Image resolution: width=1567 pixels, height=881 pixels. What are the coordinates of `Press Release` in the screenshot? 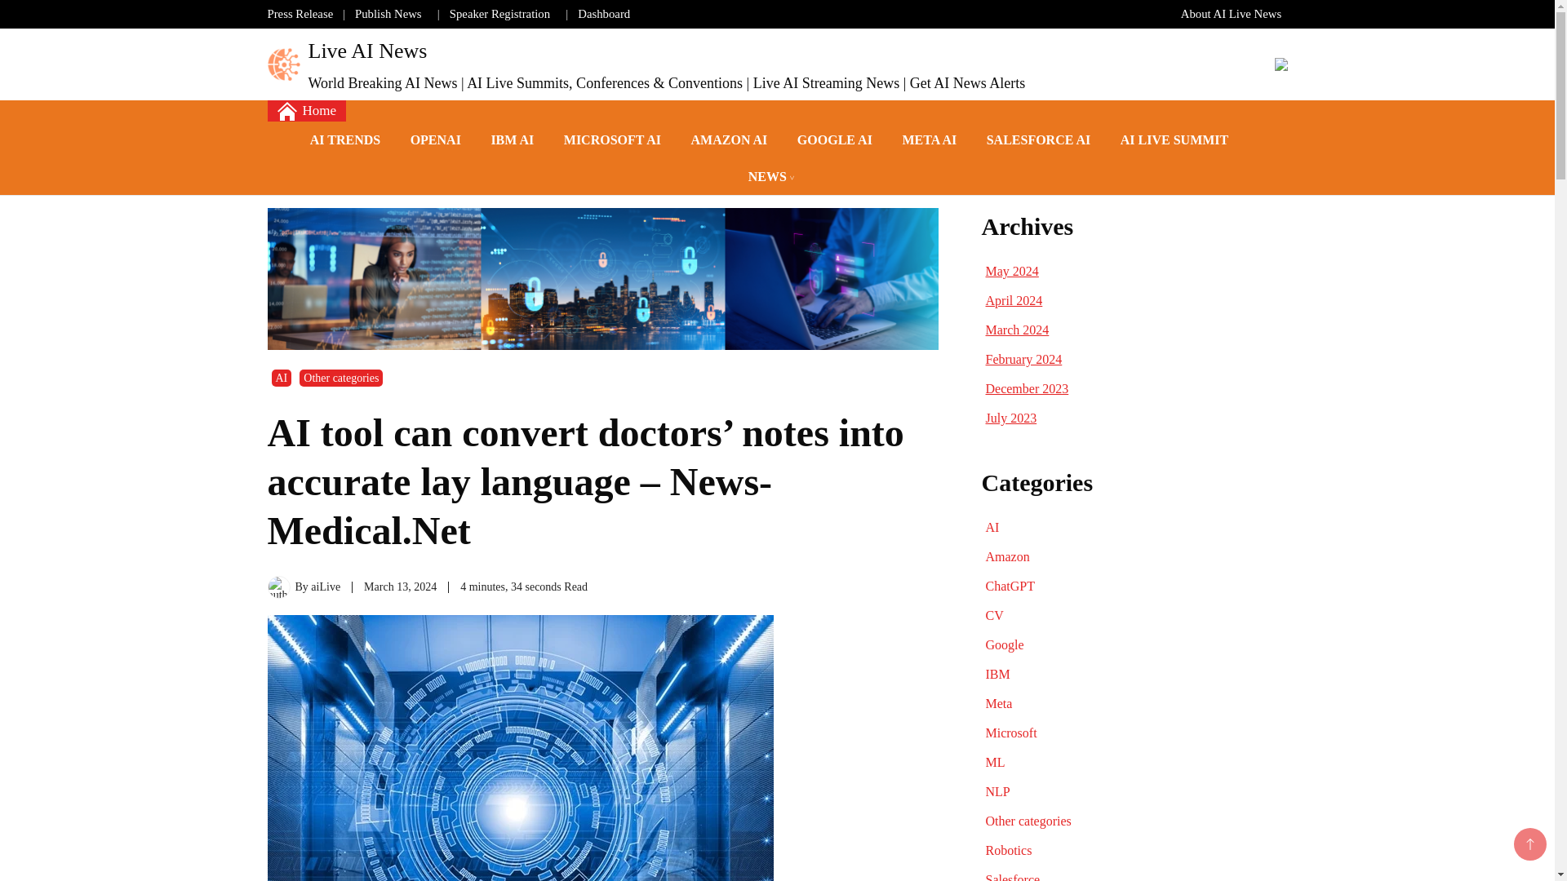 It's located at (300, 13).